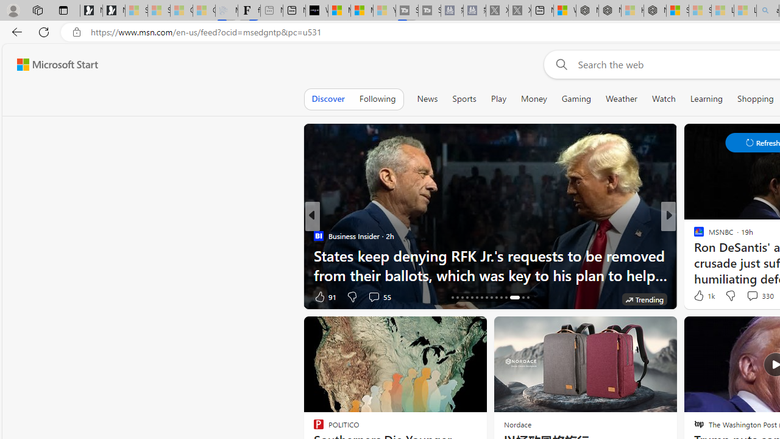  I want to click on View comments 213 Comment, so click(7, 296).